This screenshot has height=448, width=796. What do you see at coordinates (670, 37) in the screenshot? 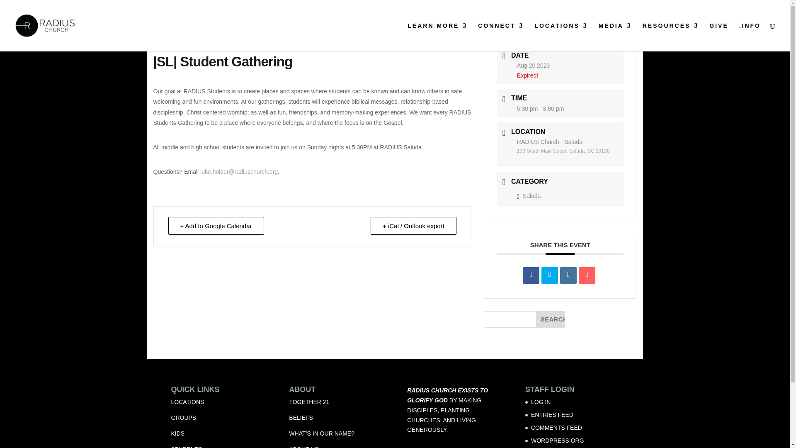
I see `RESOURCES` at bounding box center [670, 37].